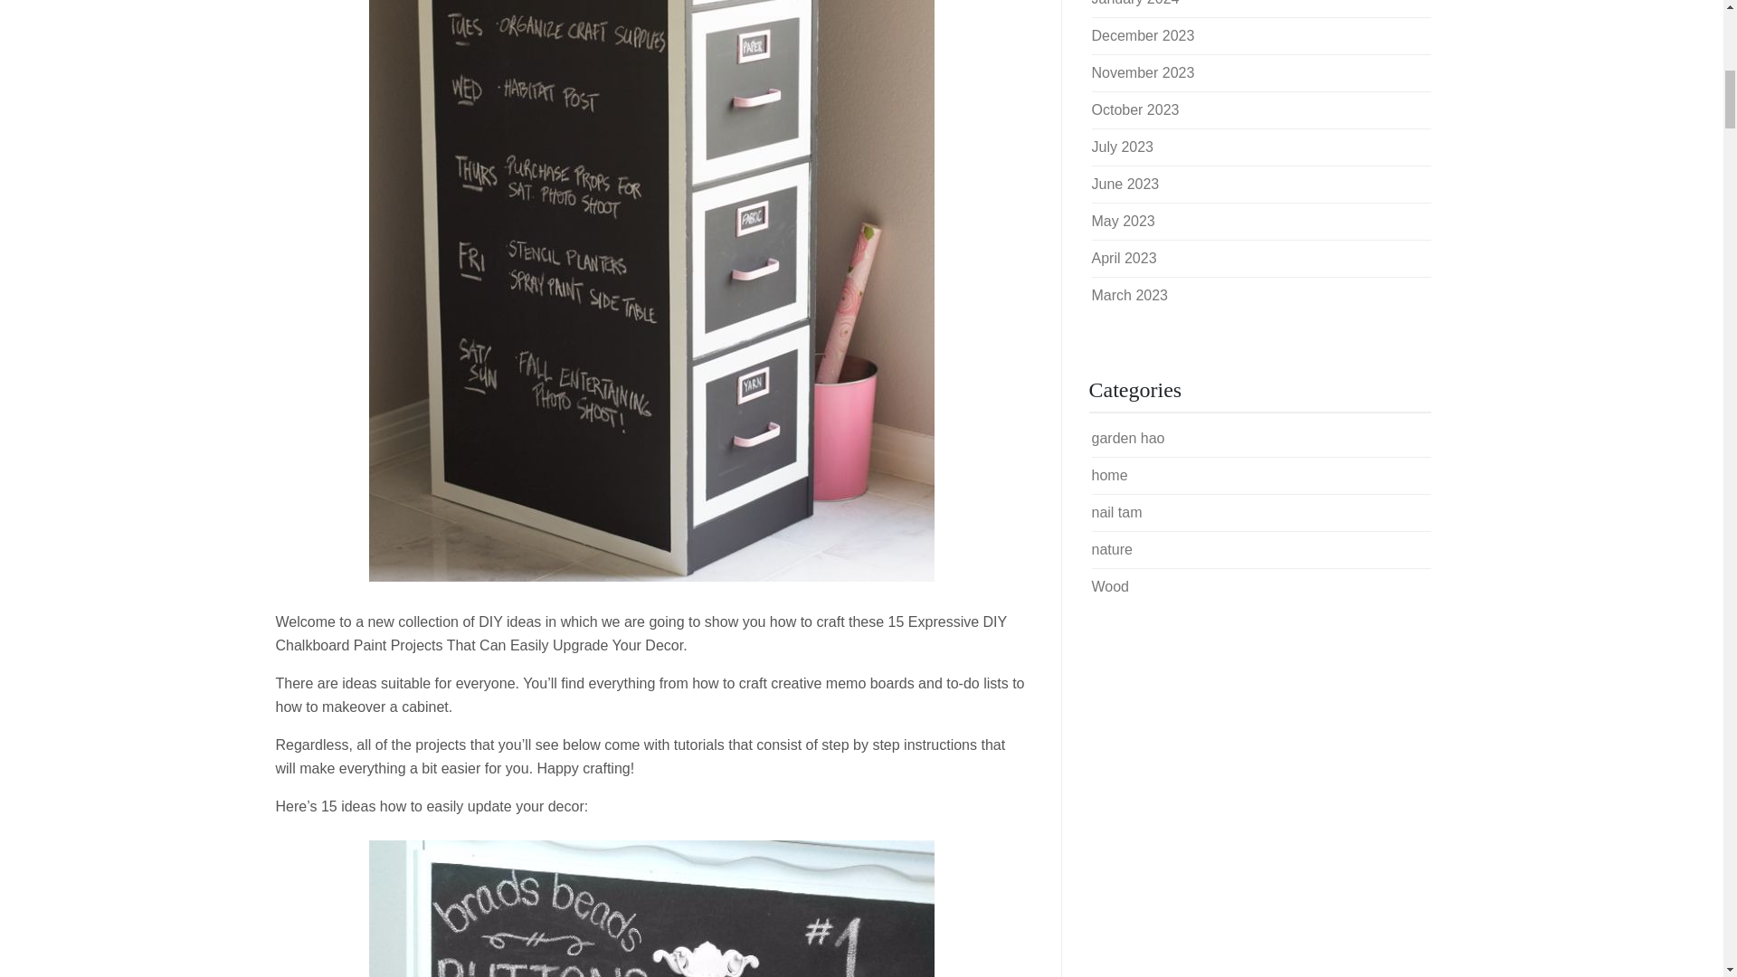  I want to click on July 2023, so click(1122, 147).